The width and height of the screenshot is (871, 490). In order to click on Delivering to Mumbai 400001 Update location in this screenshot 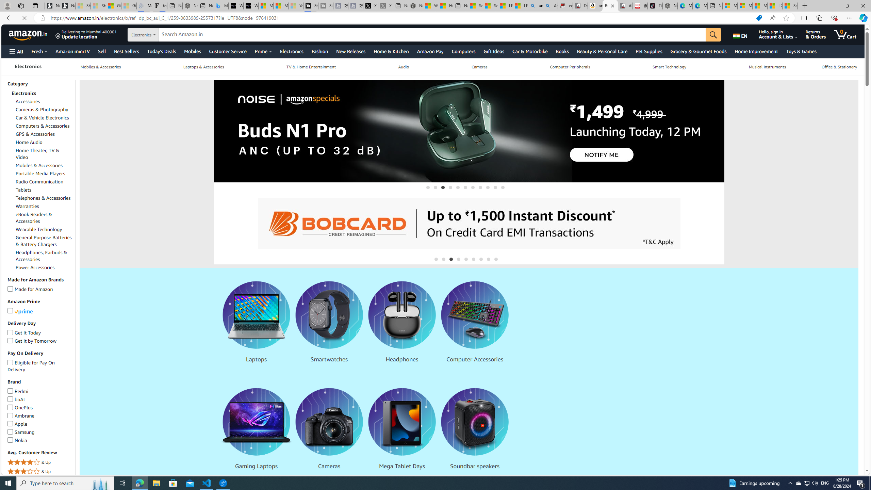, I will do `click(86, 34)`.